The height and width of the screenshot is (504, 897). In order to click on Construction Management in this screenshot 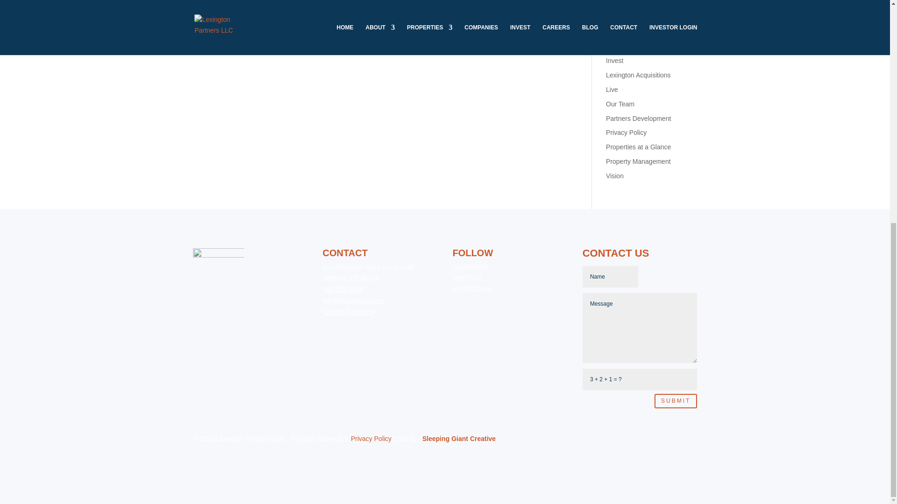, I will do `click(644, 4)`.